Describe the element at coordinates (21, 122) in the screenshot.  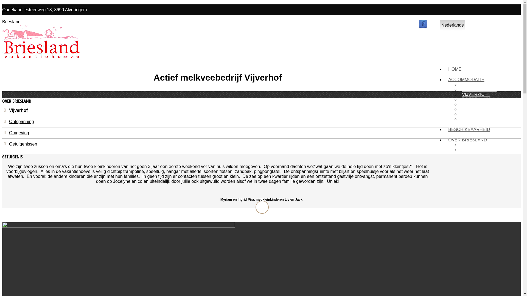
I see `Ontspanning` at that location.